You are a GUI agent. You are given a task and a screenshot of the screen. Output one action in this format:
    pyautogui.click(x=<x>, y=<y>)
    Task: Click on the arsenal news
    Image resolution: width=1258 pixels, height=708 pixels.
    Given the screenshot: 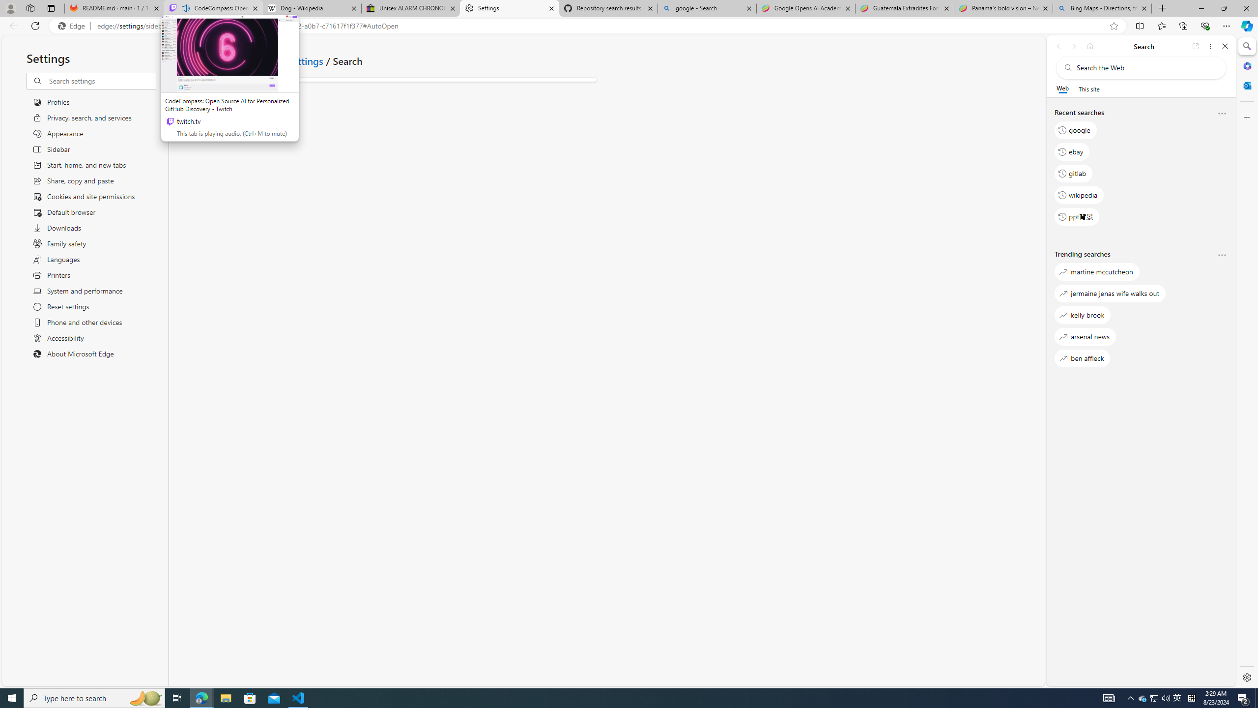 What is the action you would take?
    pyautogui.click(x=1085, y=336)
    